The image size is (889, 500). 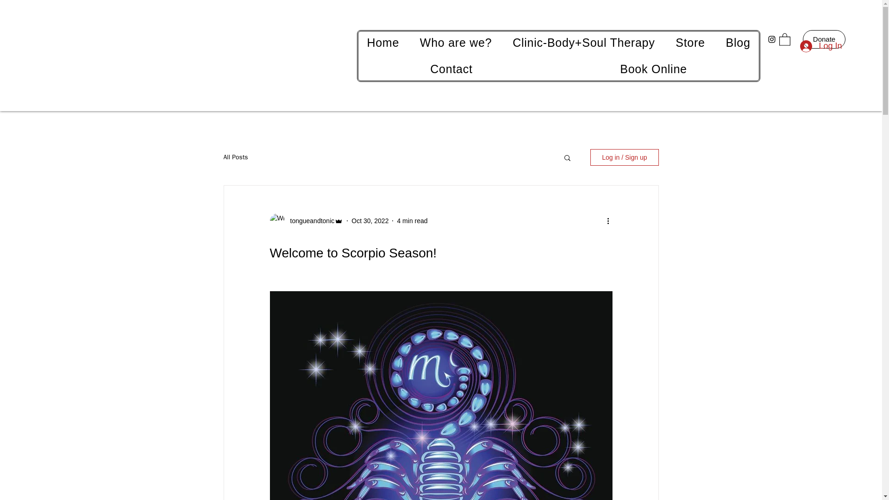 I want to click on Who are we?, so click(x=455, y=43).